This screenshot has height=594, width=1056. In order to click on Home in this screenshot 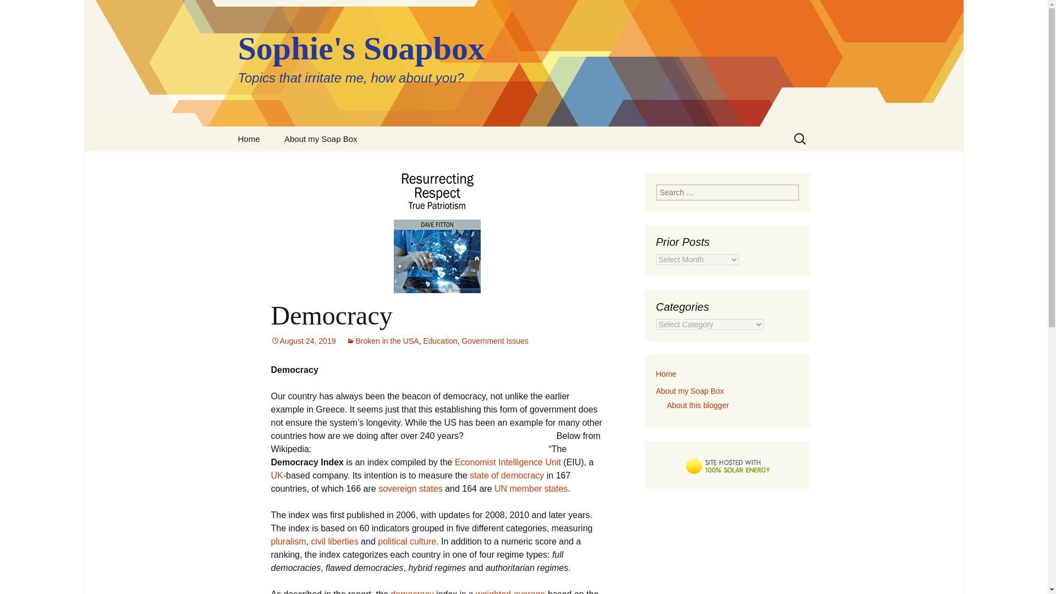, I will do `click(665, 373)`.